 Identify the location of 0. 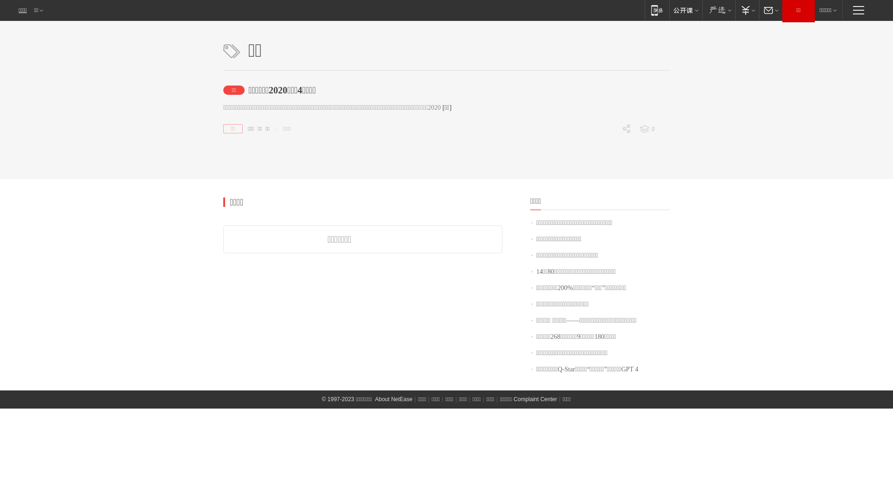
(608, 145).